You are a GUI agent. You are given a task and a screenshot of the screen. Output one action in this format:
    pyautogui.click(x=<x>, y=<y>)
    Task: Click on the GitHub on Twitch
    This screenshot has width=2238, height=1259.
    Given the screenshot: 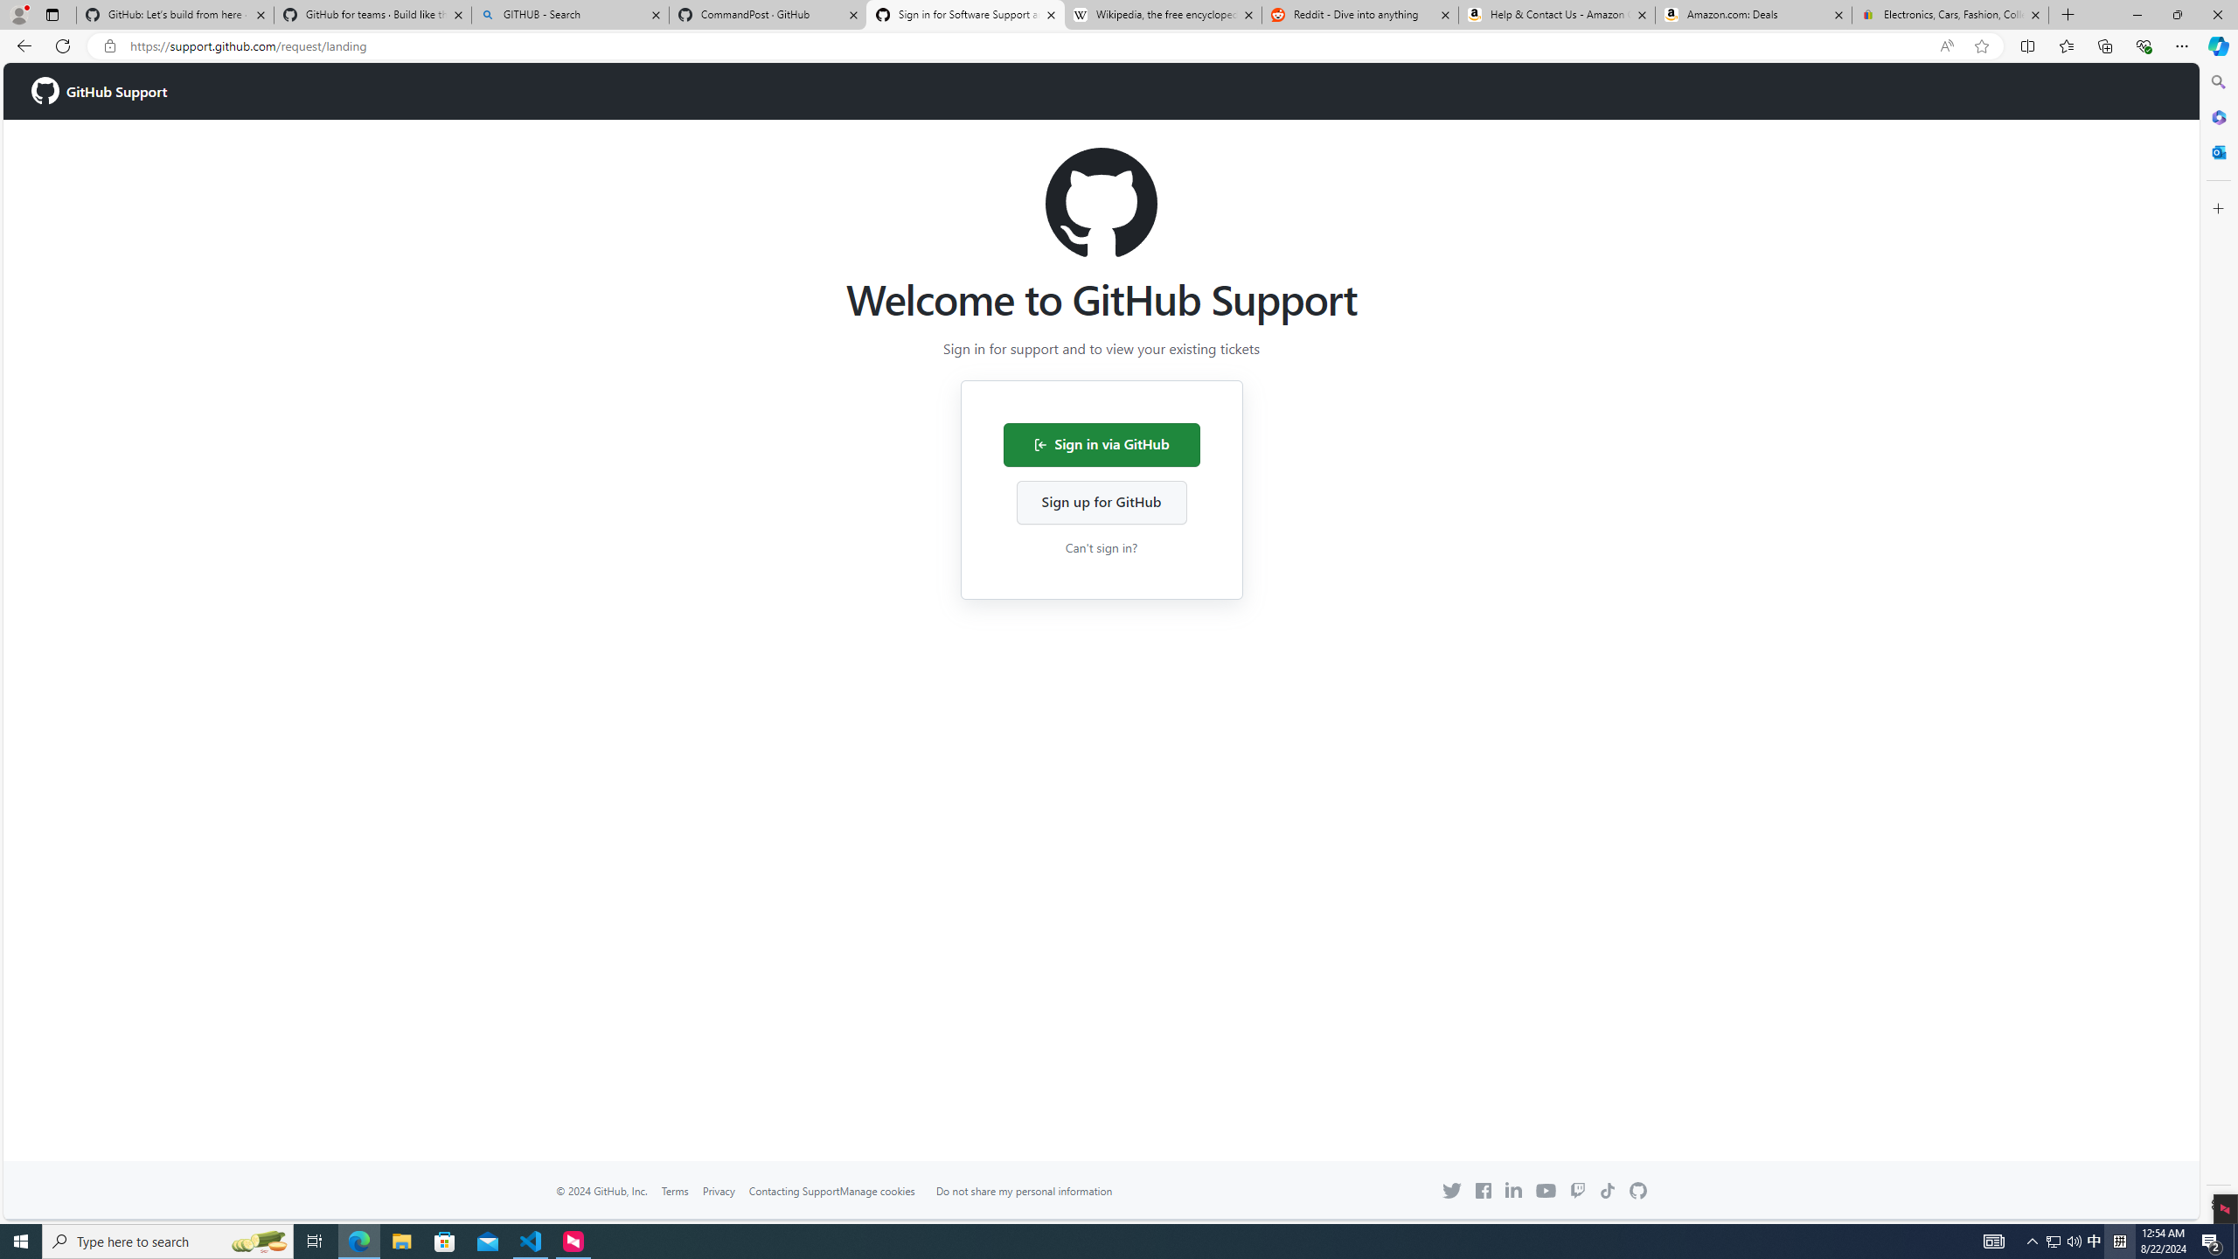 What is the action you would take?
    pyautogui.click(x=1579, y=1191)
    